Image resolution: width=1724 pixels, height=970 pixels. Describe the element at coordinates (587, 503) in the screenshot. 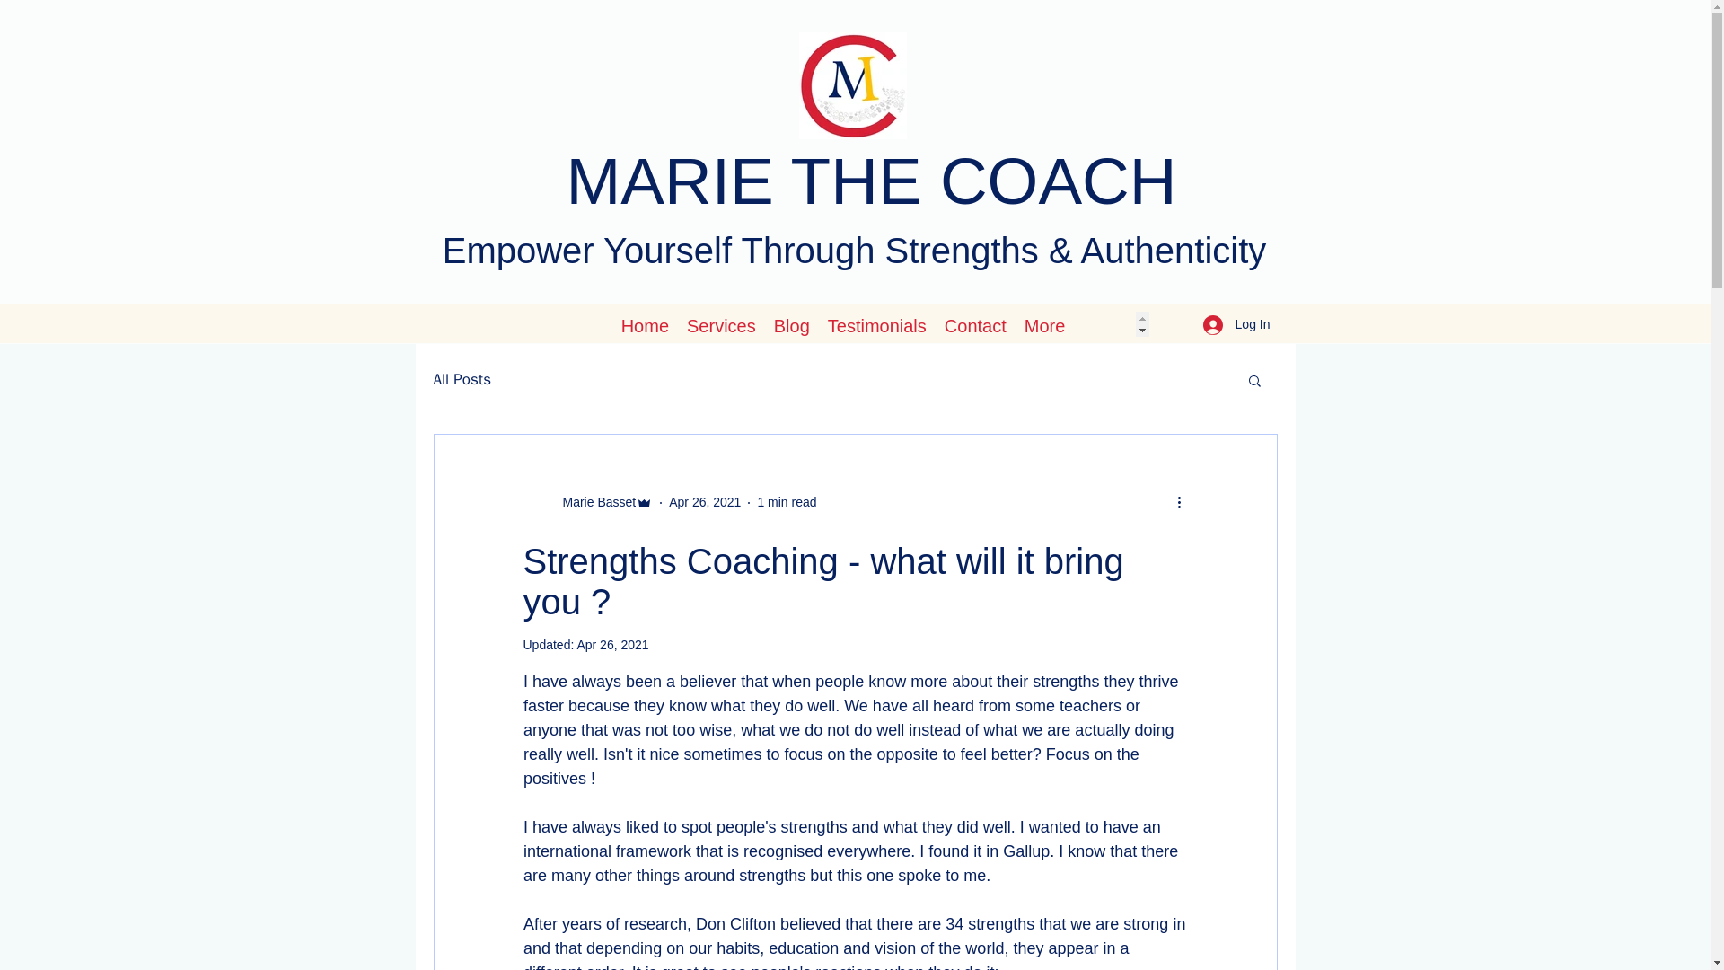

I see `Marie Basset` at that location.